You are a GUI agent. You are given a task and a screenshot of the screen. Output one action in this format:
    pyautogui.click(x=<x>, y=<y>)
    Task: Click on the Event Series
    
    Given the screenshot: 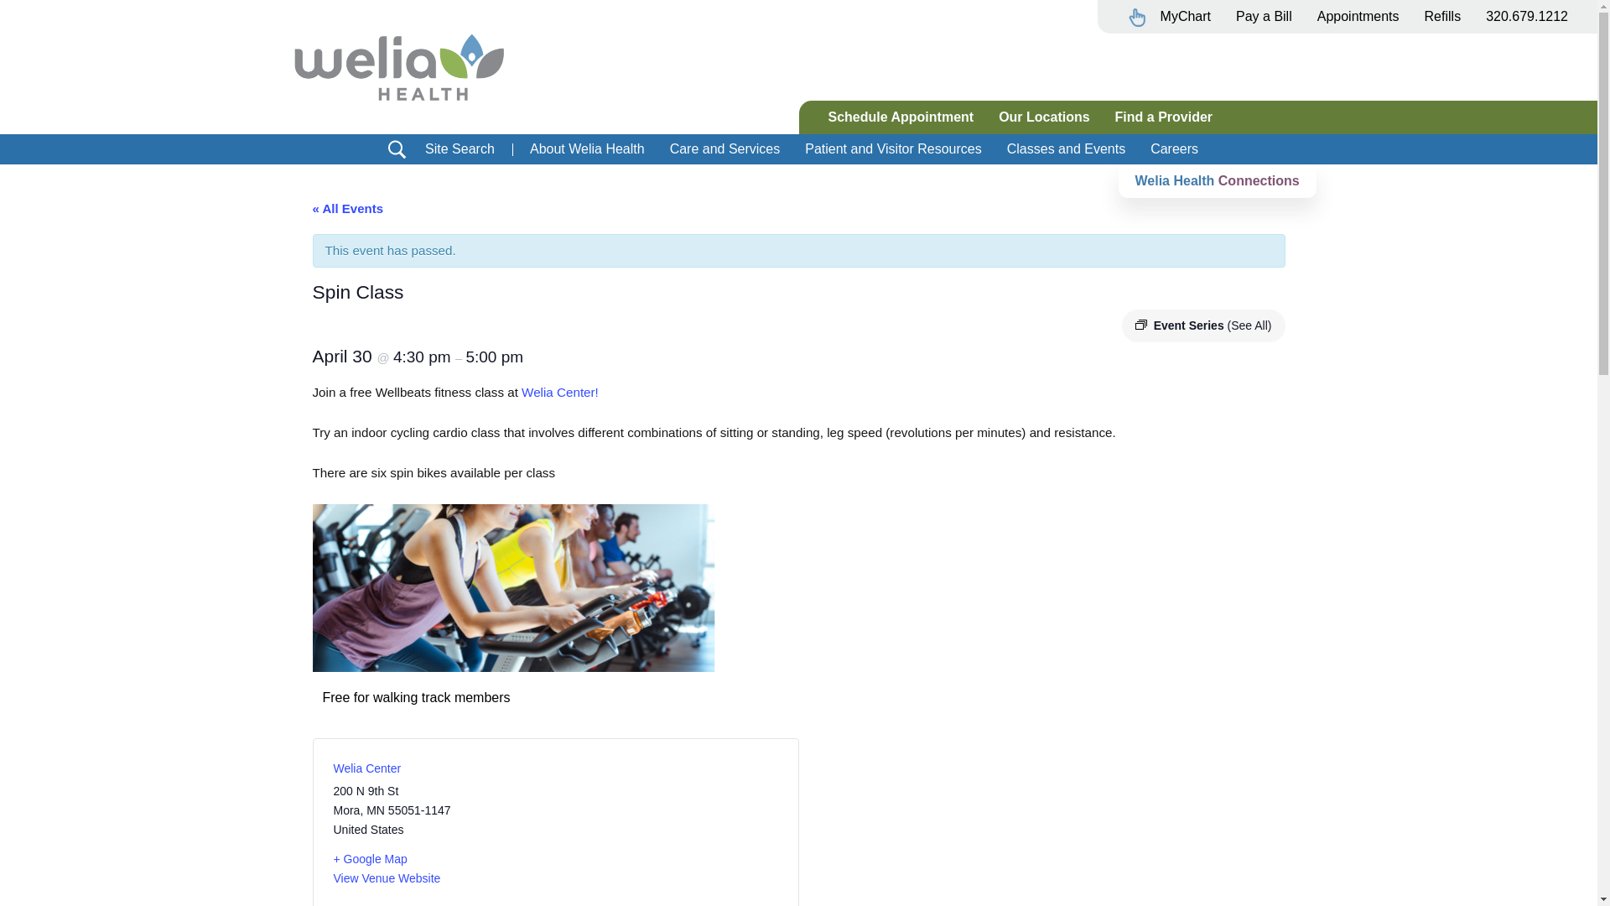 What is the action you would take?
    pyautogui.click(x=1140, y=325)
    